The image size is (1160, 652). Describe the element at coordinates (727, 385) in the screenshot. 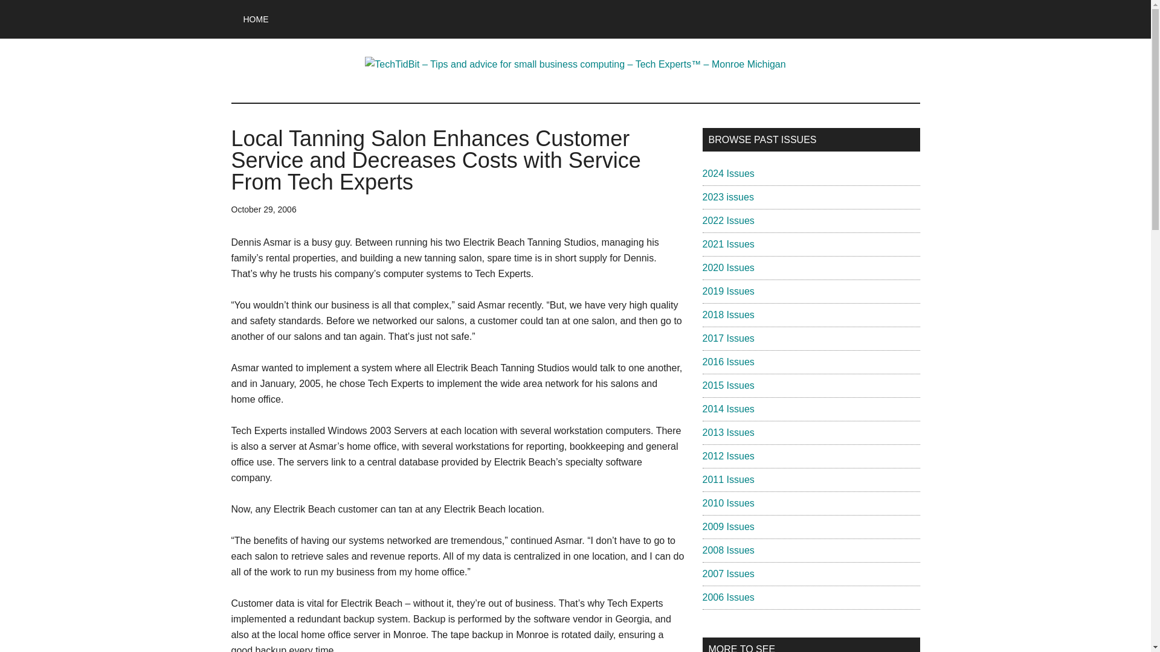

I see `2015 Issues` at that location.